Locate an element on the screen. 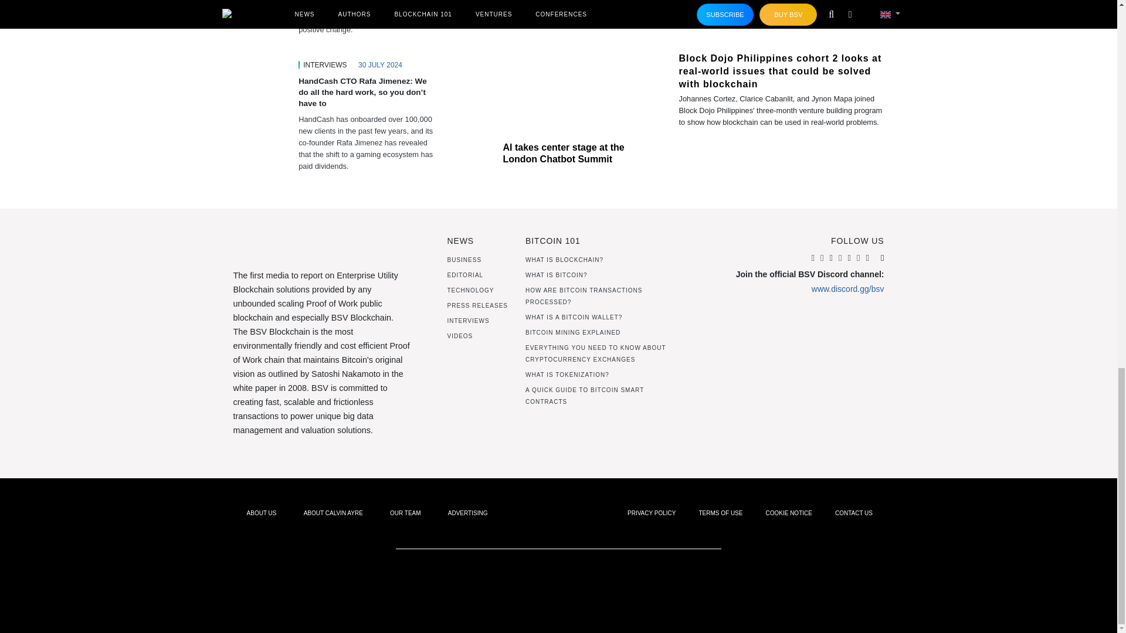  AI takes center stage at the London Chatbot Summit is located at coordinates (558, 66).